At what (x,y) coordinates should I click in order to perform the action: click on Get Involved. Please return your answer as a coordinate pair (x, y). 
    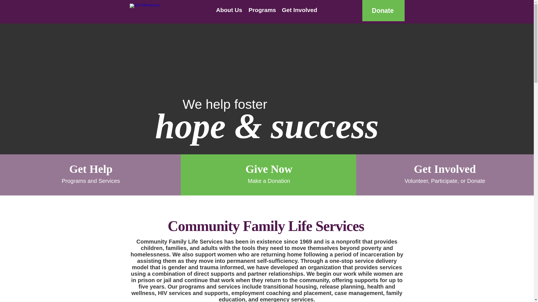
    Looking at the image, I should click on (445, 169).